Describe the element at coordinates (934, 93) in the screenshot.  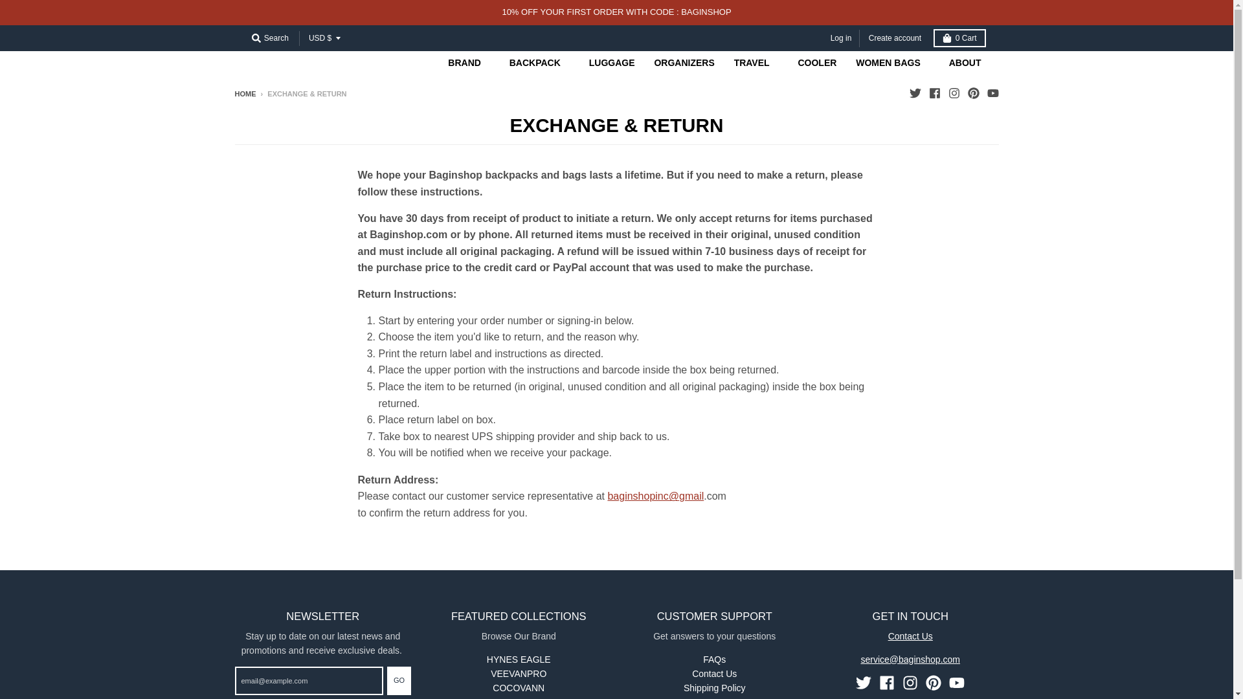
I see `Facebook - BAGINSHOP` at that location.